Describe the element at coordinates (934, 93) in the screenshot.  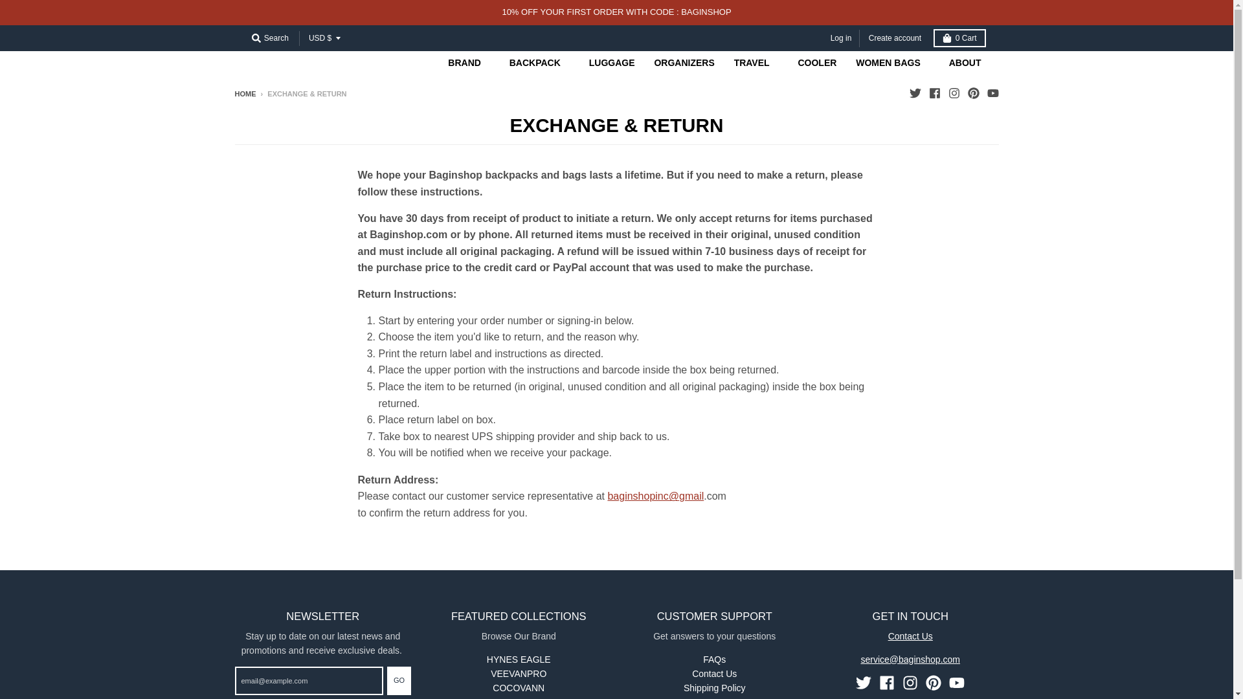
I see `Facebook - BAGINSHOP` at that location.